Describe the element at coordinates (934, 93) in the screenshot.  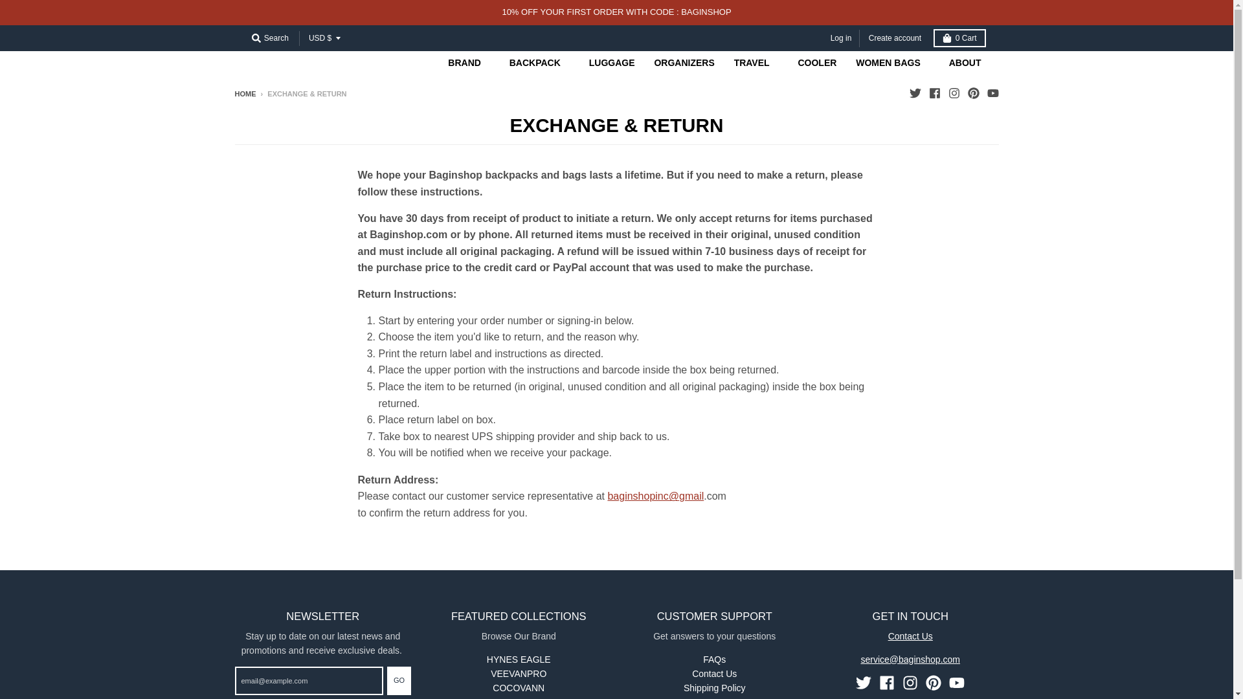
I see `Facebook - BAGINSHOP` at that location.